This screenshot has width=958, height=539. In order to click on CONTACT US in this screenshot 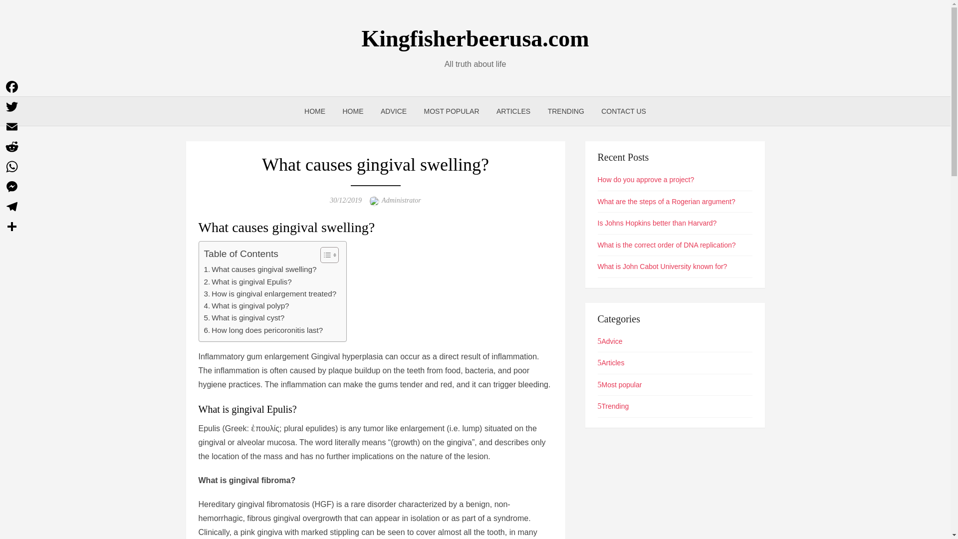, I will do `click(624, 111)`.